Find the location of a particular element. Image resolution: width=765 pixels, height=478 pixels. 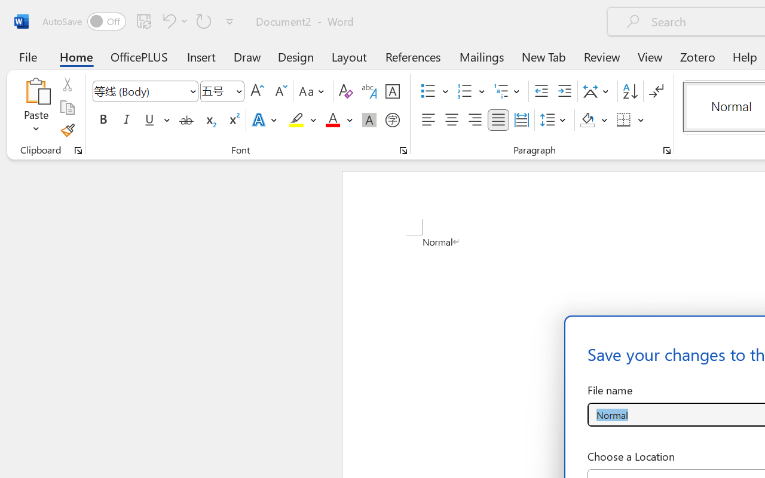

Save is located at coordinates (144, 21).